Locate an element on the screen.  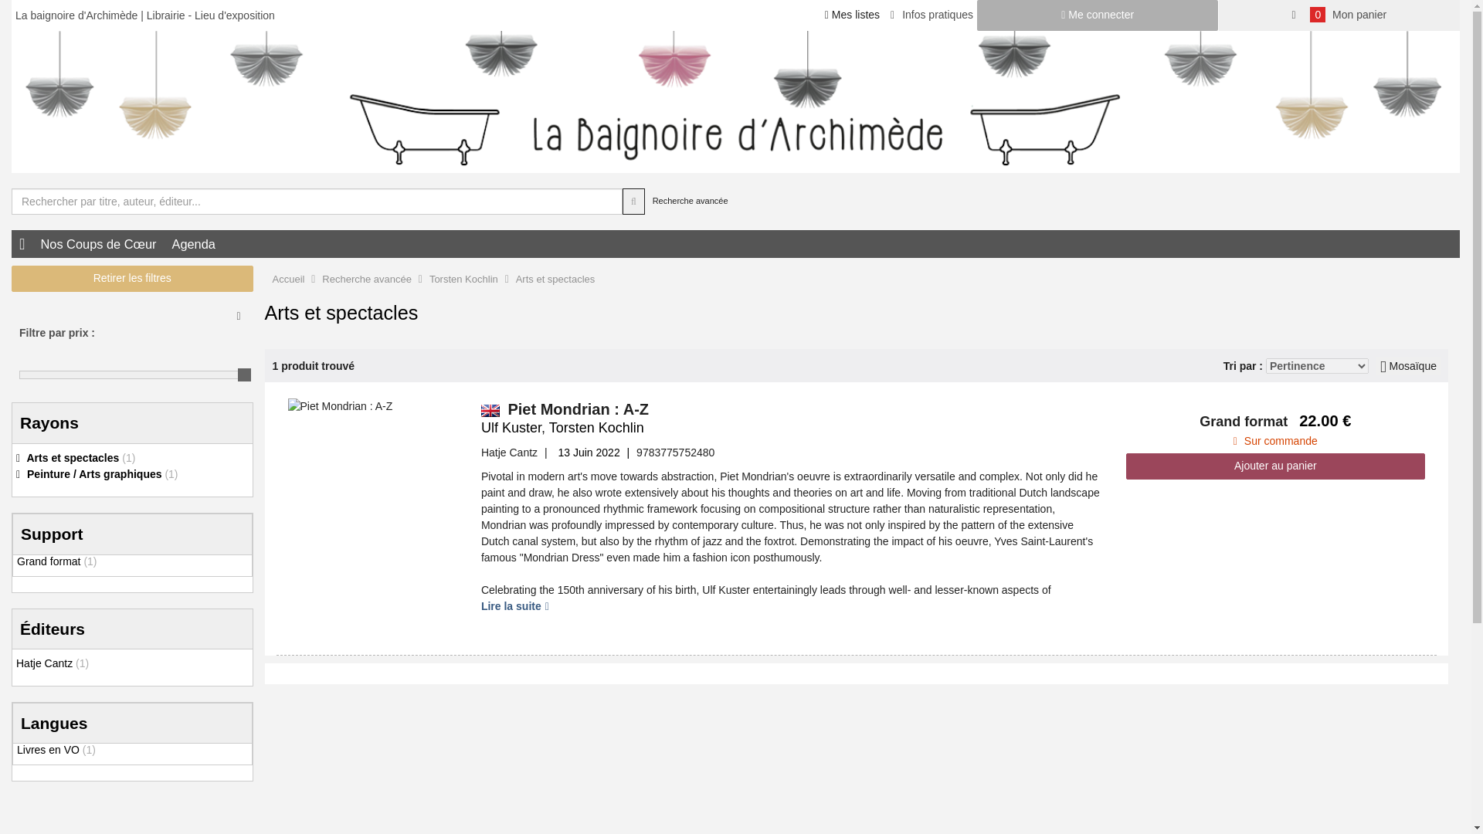
Trier par is located at coordinates (1318, 366).